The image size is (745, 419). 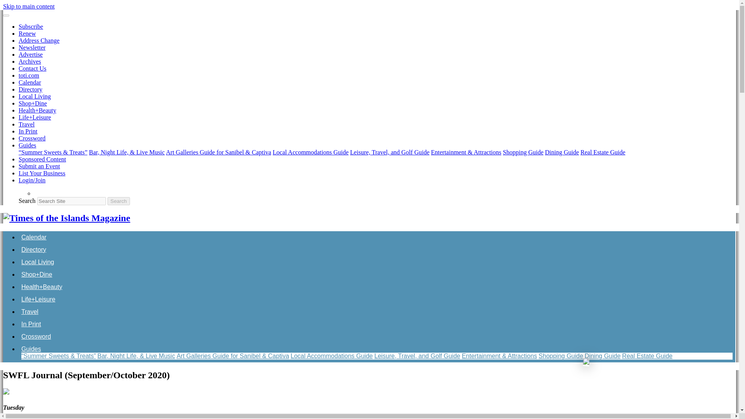 I want to click on Crossword, so click(x=32, y=138).